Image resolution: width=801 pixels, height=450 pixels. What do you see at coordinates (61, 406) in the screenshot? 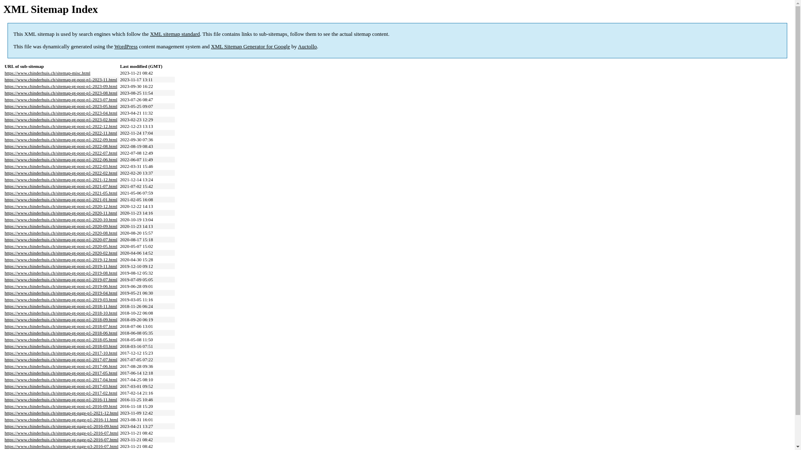
I see `https://www.chinderhuis.ch/sitemap-pt-post-p1-2016-09.html` at bounding box center [61, 406].